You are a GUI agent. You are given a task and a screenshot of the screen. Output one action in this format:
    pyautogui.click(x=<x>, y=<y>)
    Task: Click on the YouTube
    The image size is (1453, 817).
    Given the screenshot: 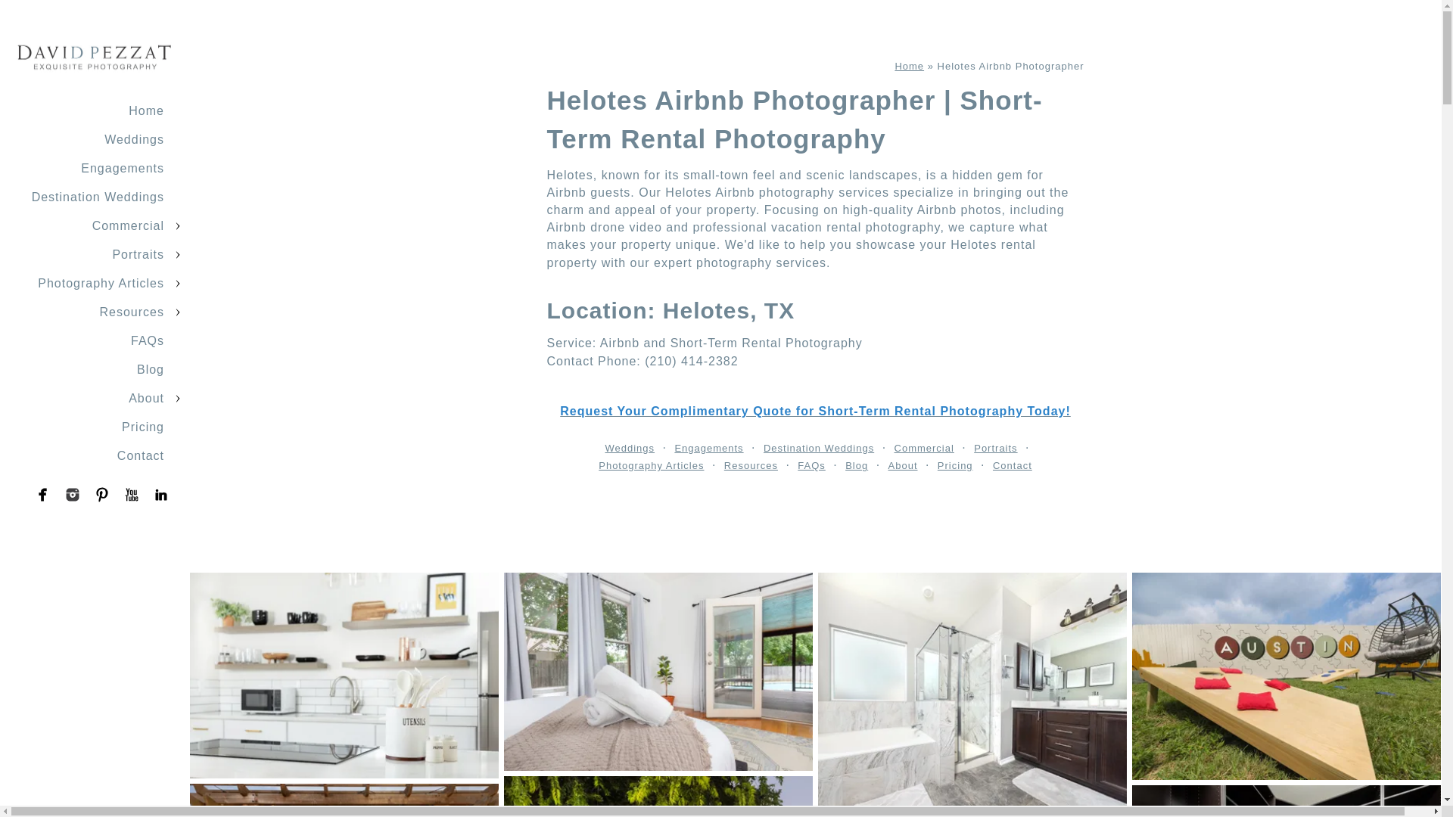 What is the action you would take?
    pyautogui.click(x=132, y=495)
    